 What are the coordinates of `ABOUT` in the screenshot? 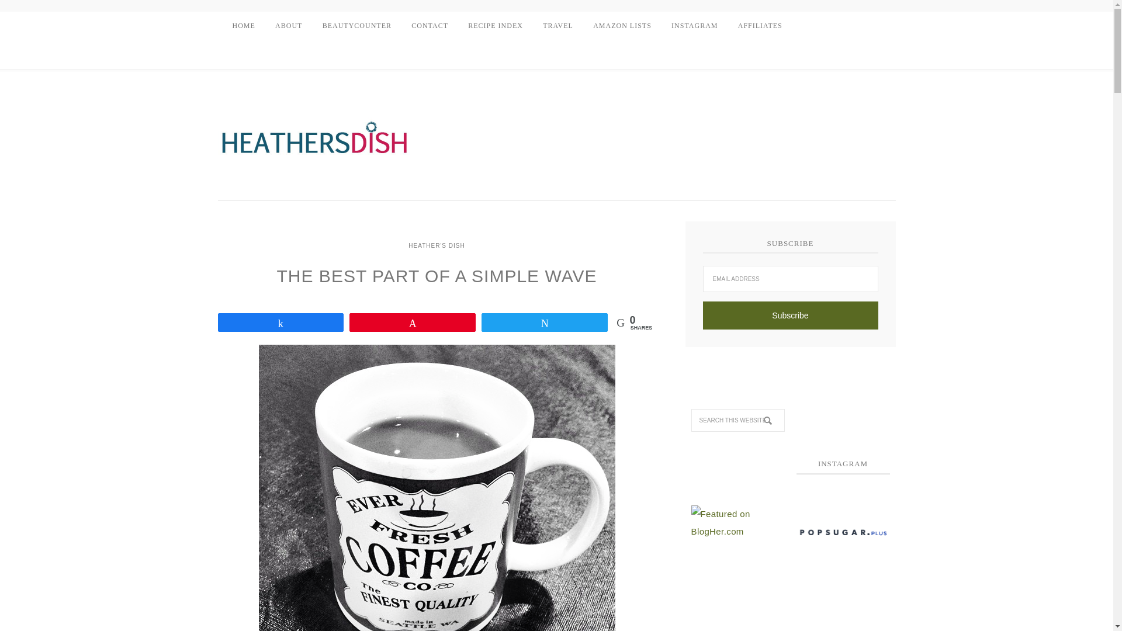 It's located at (289, 26).